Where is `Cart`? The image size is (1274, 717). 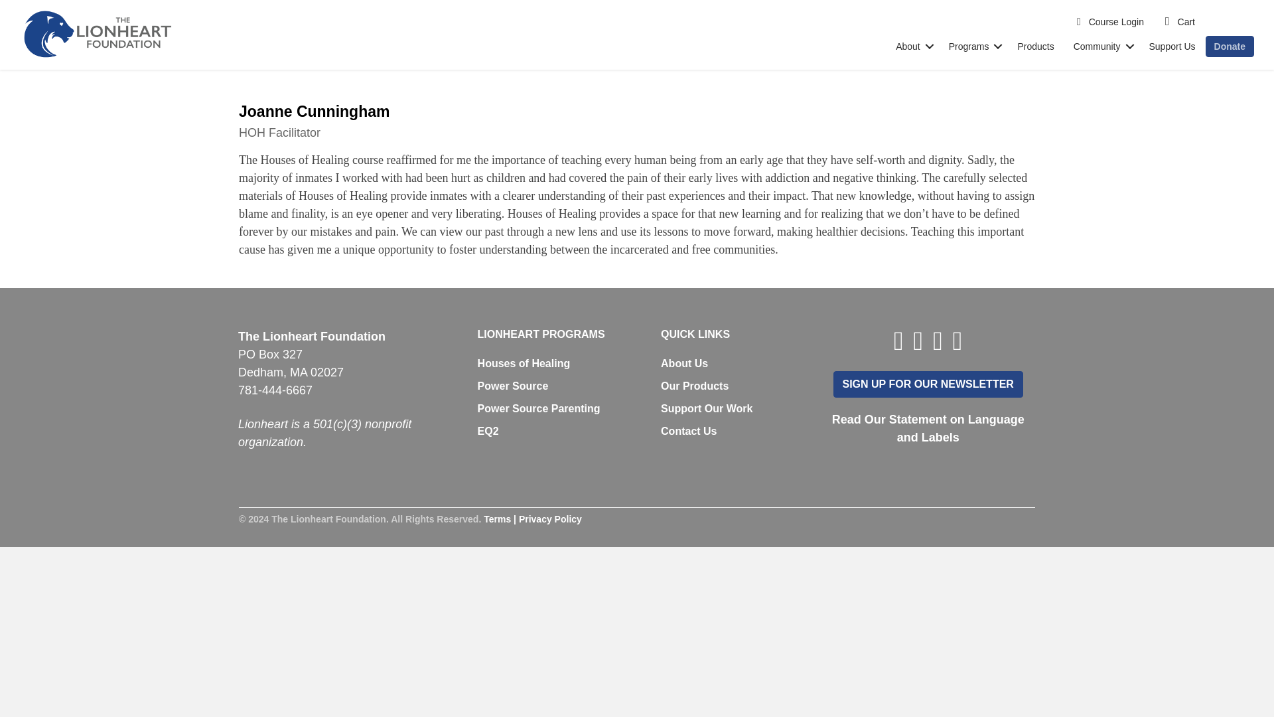 Cart is located at coordinates (1180, 21).